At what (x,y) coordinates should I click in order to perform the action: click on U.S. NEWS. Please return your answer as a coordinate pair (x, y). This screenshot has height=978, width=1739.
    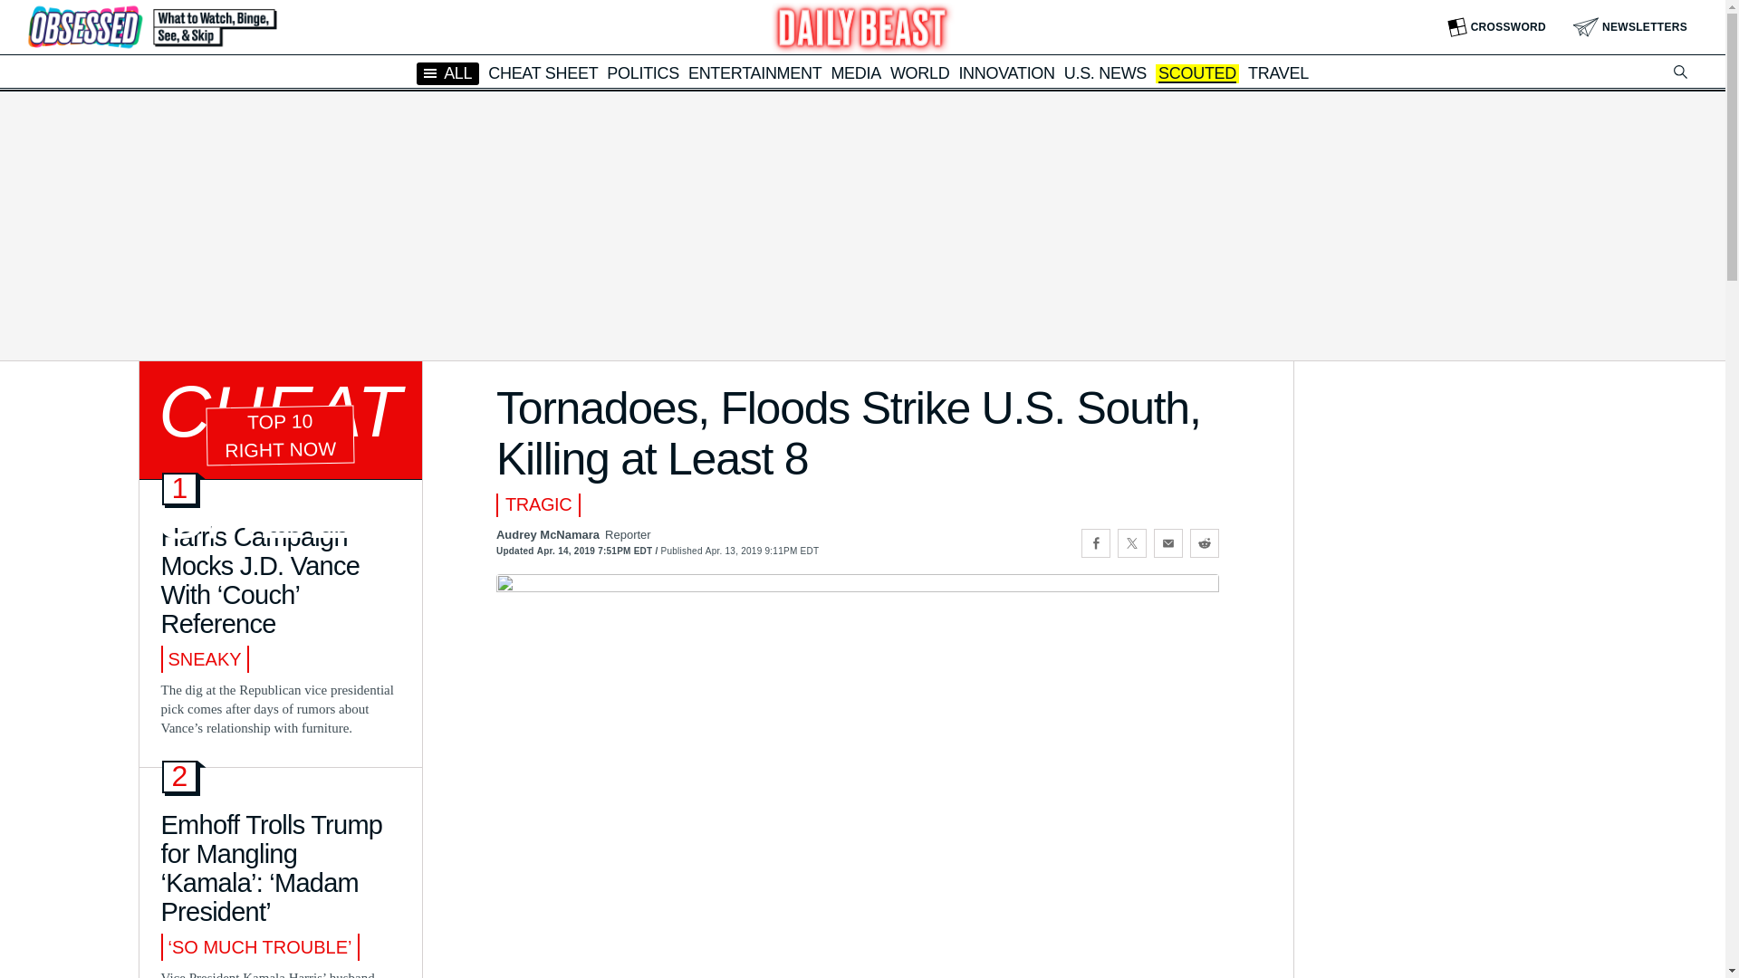
    Looking at the image, I should click on (1105, 72).